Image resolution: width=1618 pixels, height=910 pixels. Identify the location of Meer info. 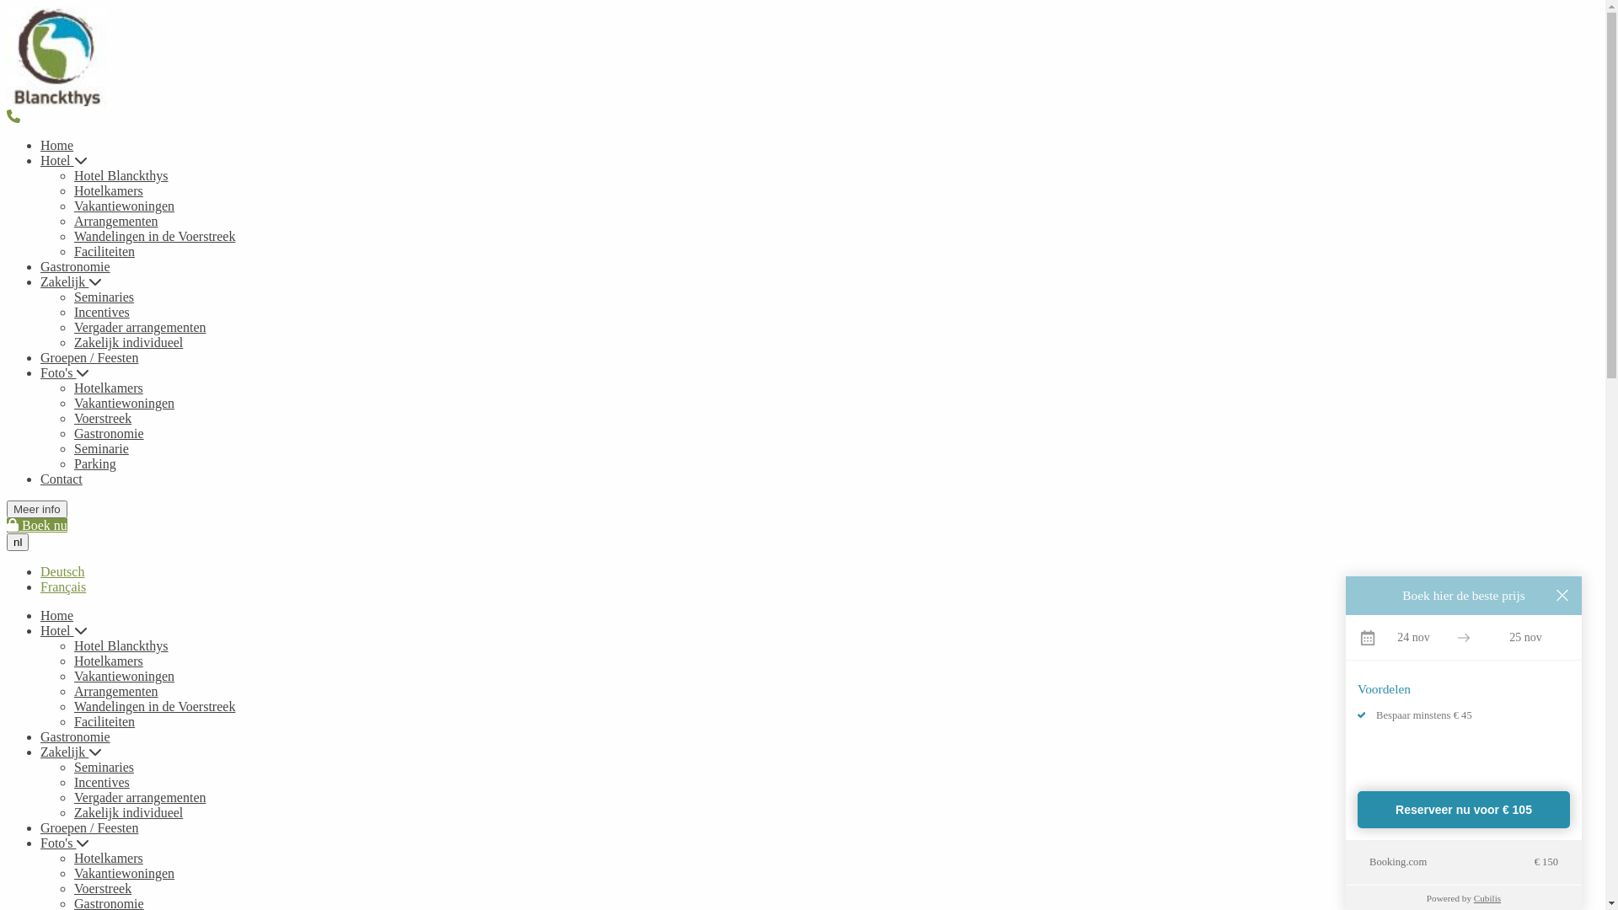
(37, 509).